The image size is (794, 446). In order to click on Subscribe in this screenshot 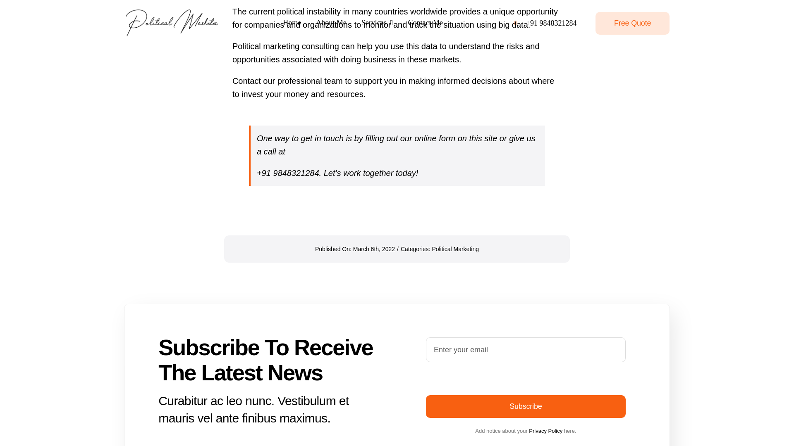, I will do `click(525, 406)`.